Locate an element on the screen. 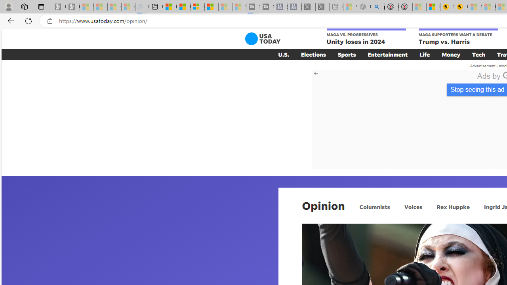 The image size is (507, 285). Class: ns-dqusr-e-4 is located at coordinates (406, 119).